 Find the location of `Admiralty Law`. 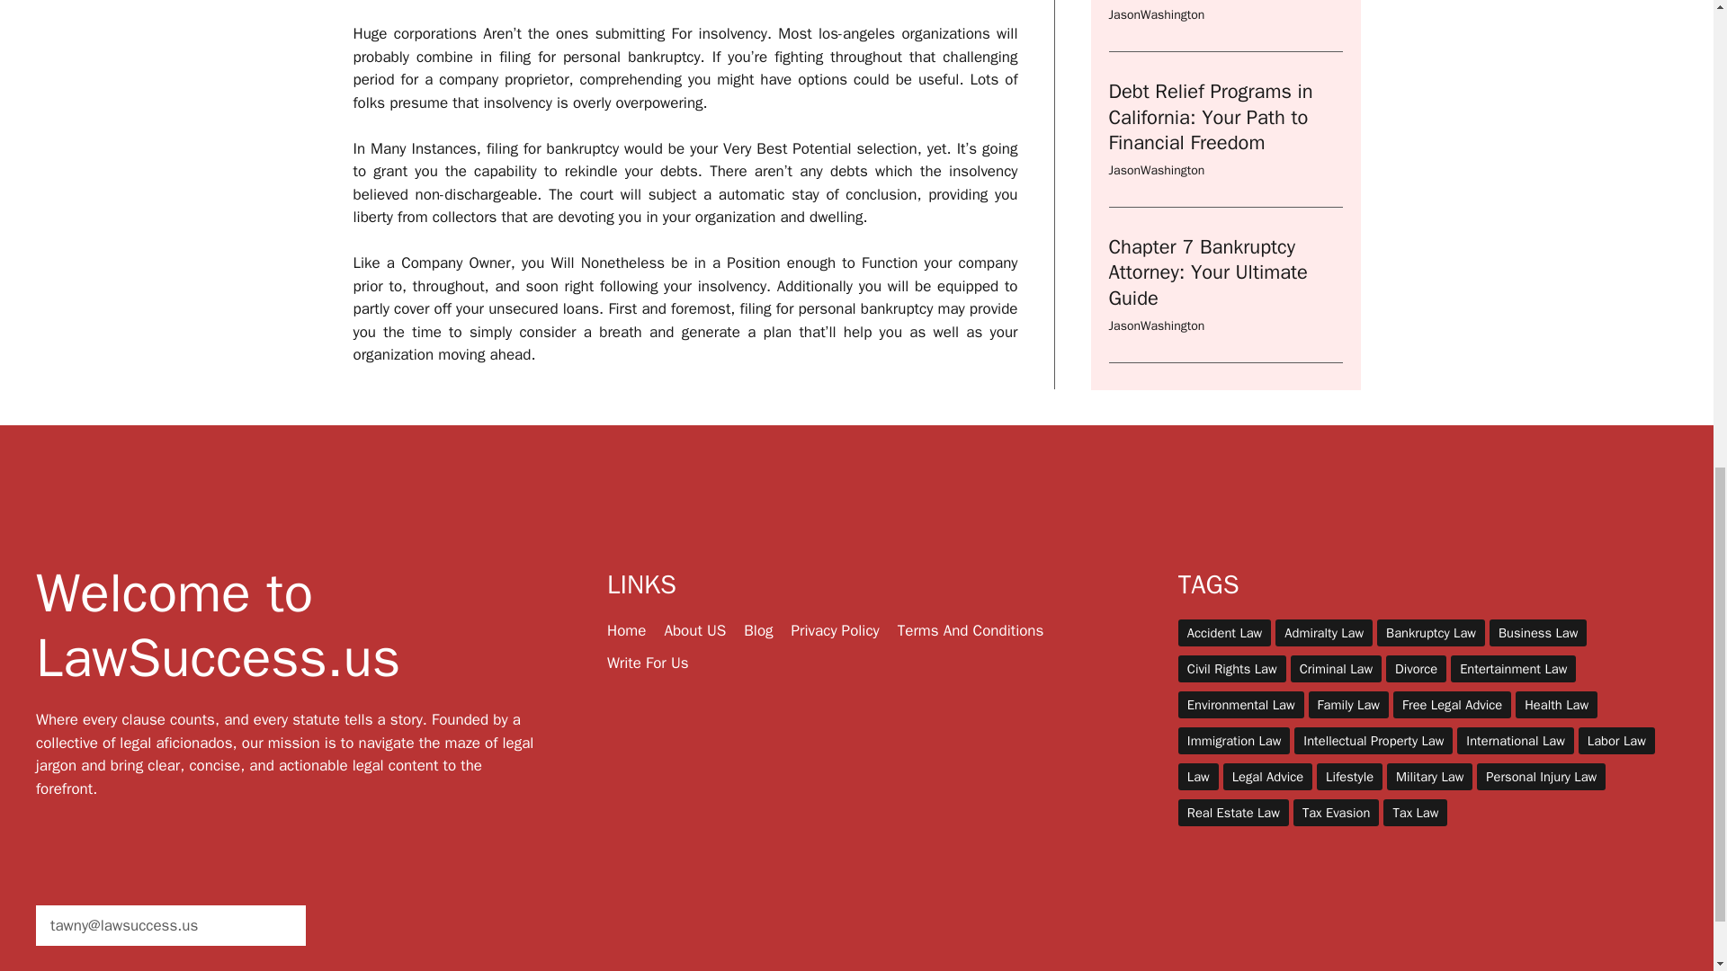

Admiralty Law is located at coordinates (1324, 633).